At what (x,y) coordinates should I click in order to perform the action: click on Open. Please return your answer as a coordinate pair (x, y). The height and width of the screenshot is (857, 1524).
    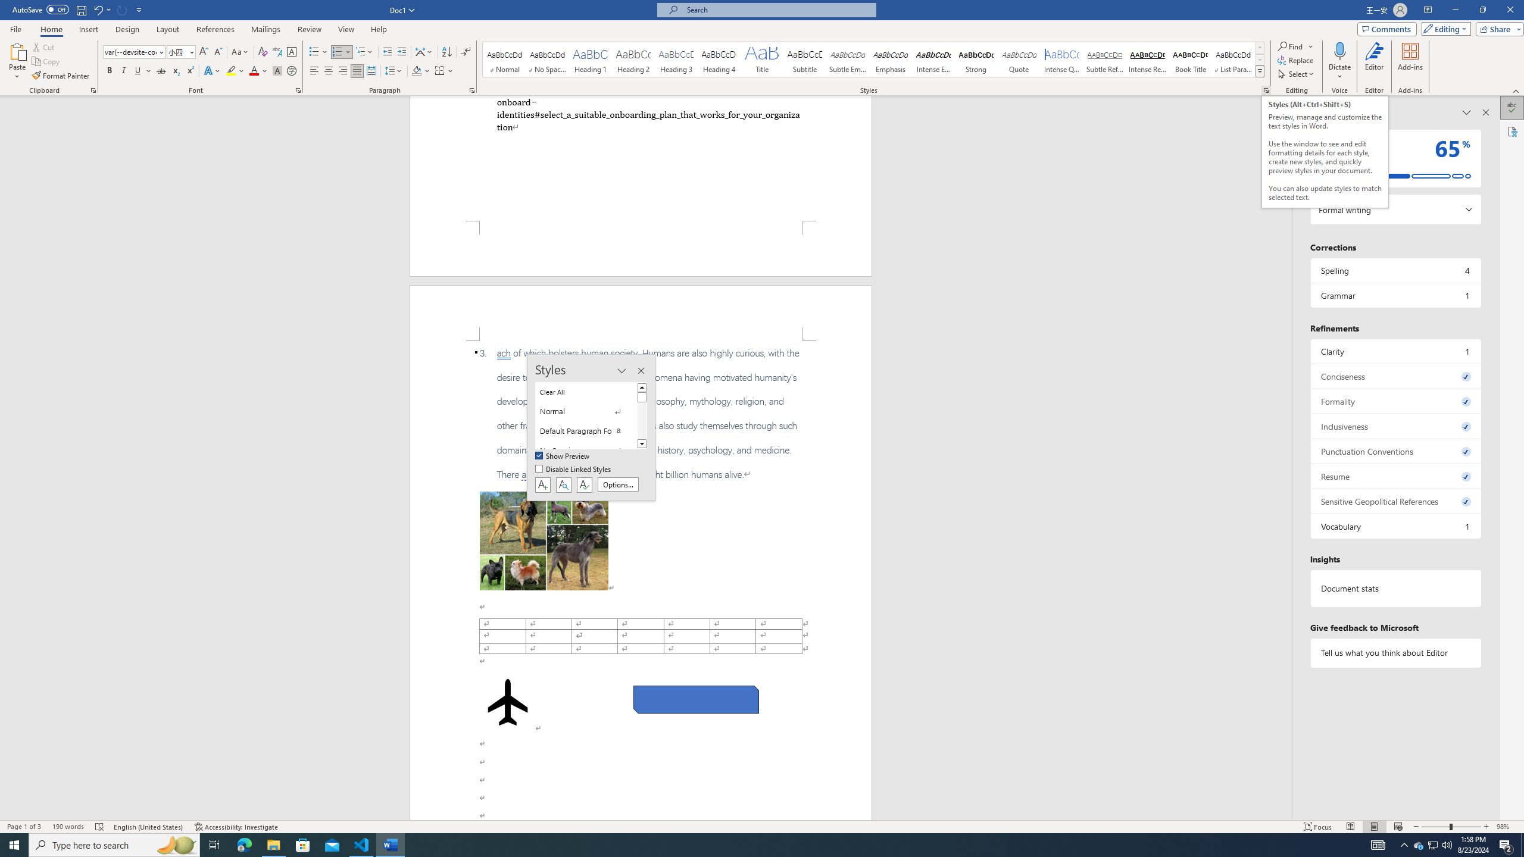
    Looking at the image, I should click on (190, 51).